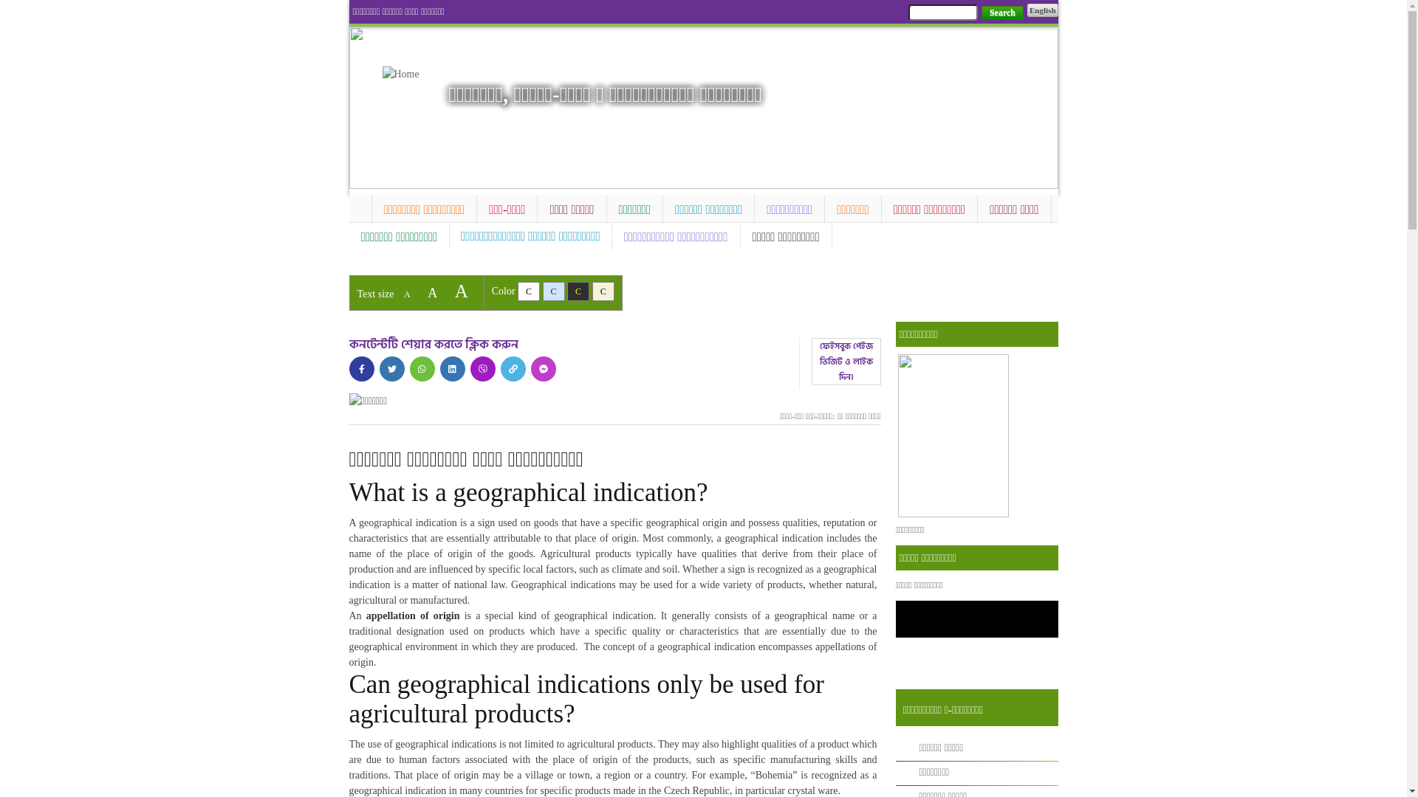 The height and width of the screenshot is (797, 1418). What do you see at coordinates (462, 291) in the screenshot?
I see `A` at bounding box center [462, 291].